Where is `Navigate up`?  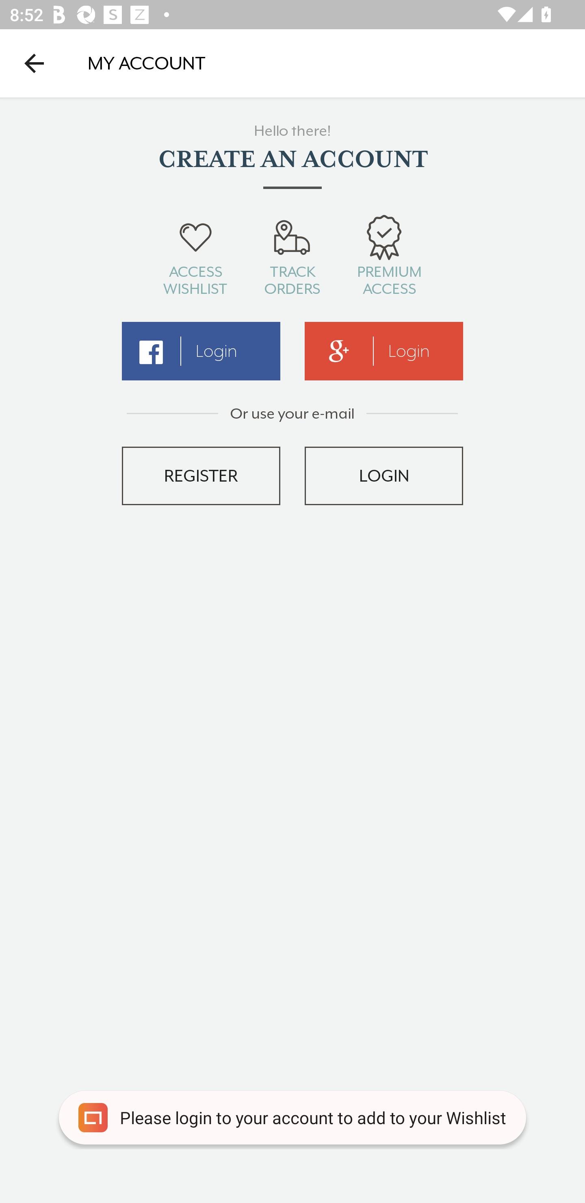 Navigate up is located at coordinates (34, 63).